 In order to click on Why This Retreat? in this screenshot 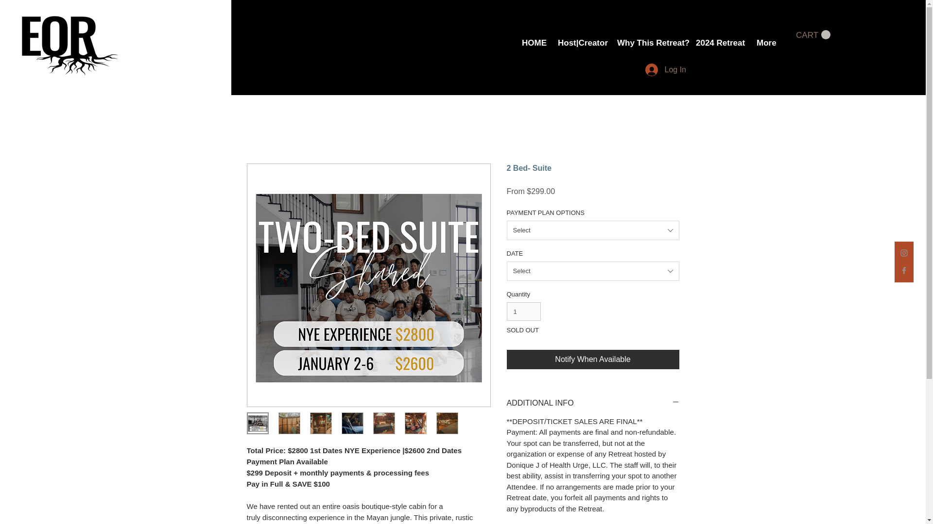, I will do `click(649, 43)`.